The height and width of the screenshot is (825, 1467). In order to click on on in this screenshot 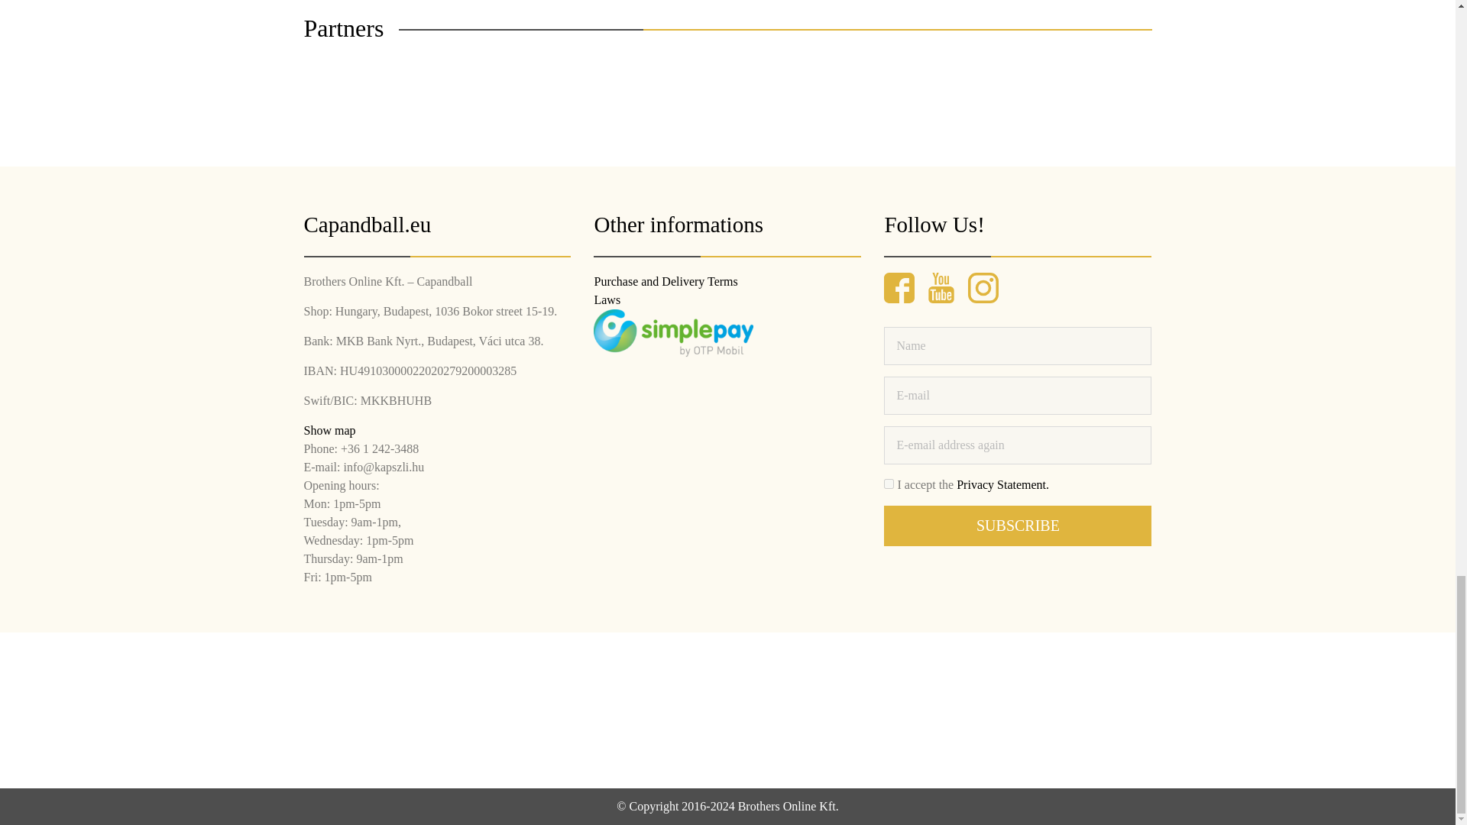, I will do `click(889, 484)`.